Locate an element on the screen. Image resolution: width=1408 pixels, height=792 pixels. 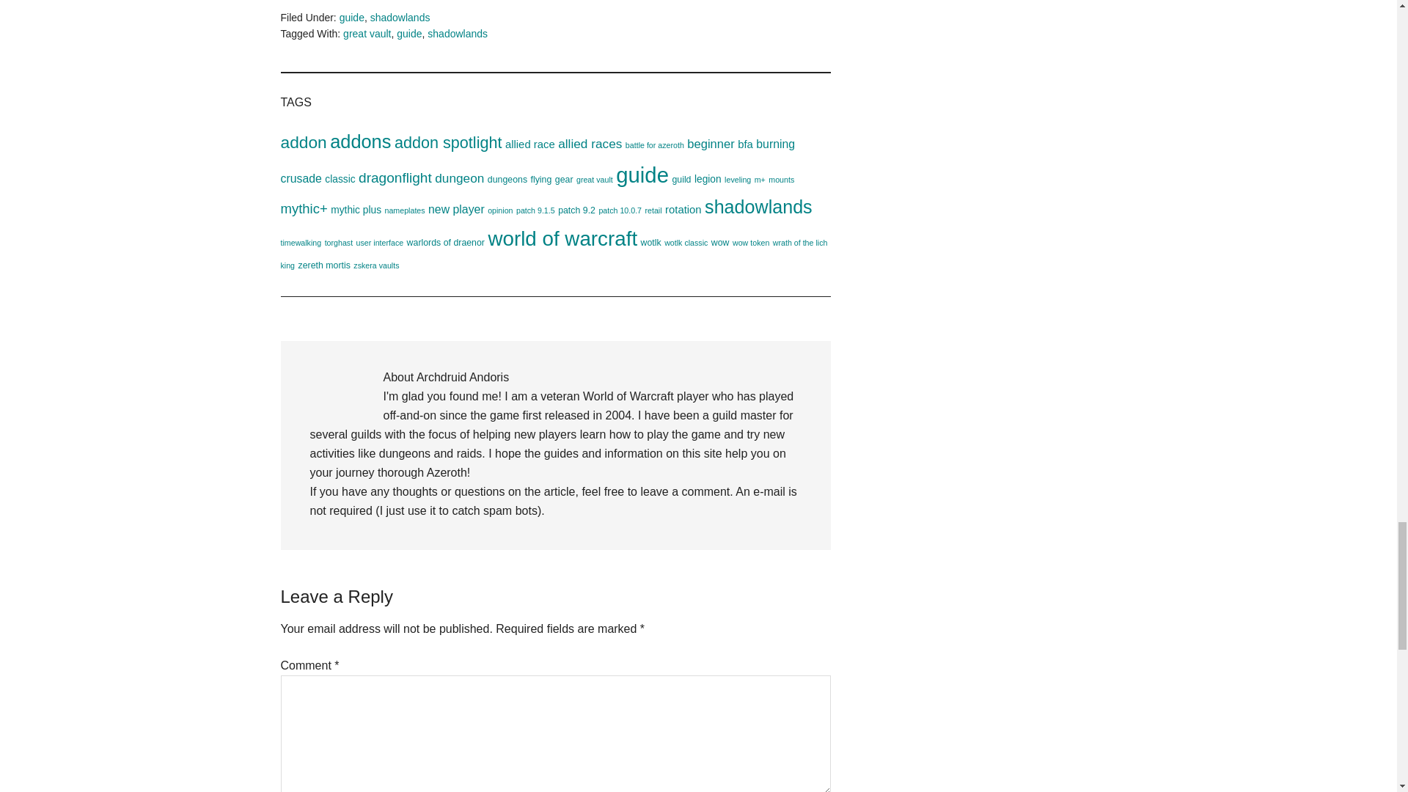
allied races is located at coordinates (590, 144).